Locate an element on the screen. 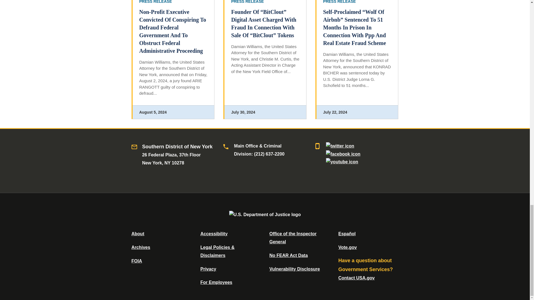 This screenshot has width=534, height=300. Data Posted Pursuant To The No Fear Act is located at coordinates (288, 255).